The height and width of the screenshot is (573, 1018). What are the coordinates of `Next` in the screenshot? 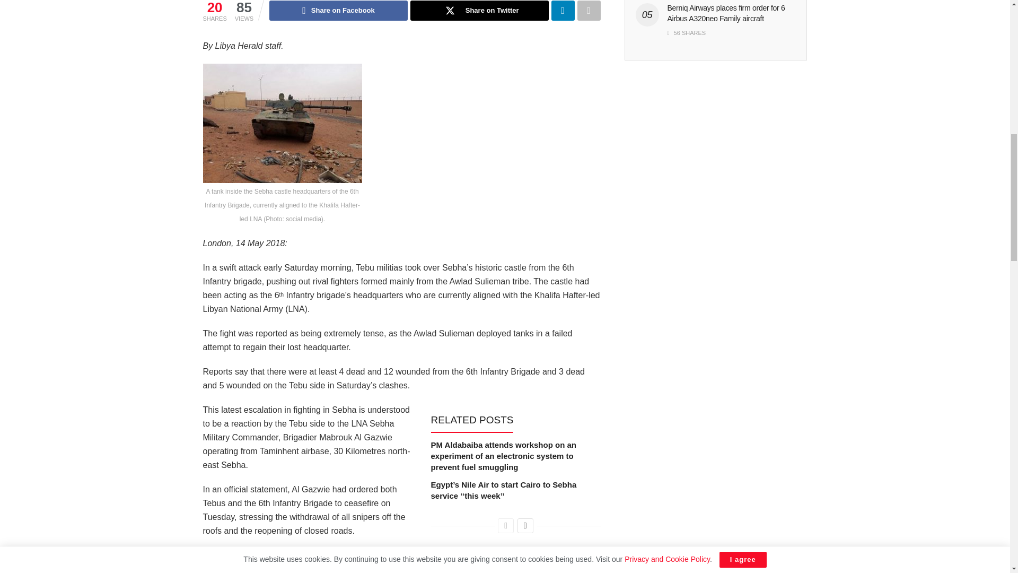 It's located at (525, 526).